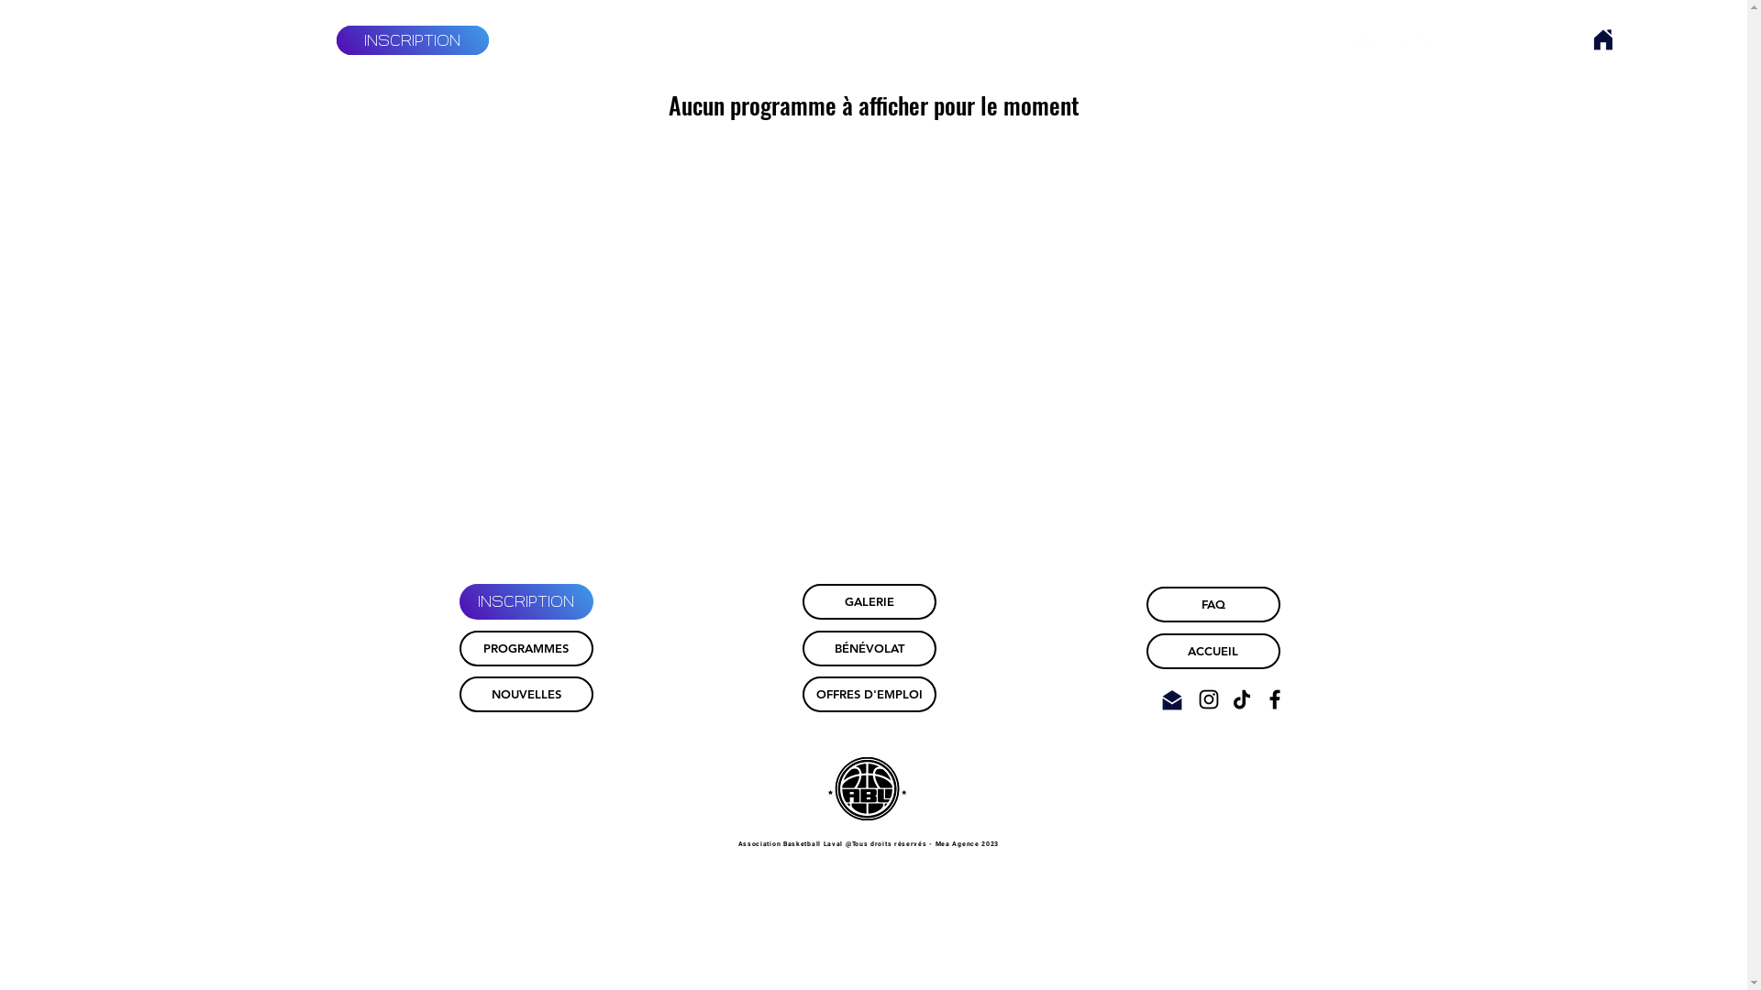  Describe the element at coordinates (412, 40) in the screenshot. I see `INSCRIPTION` at that location.